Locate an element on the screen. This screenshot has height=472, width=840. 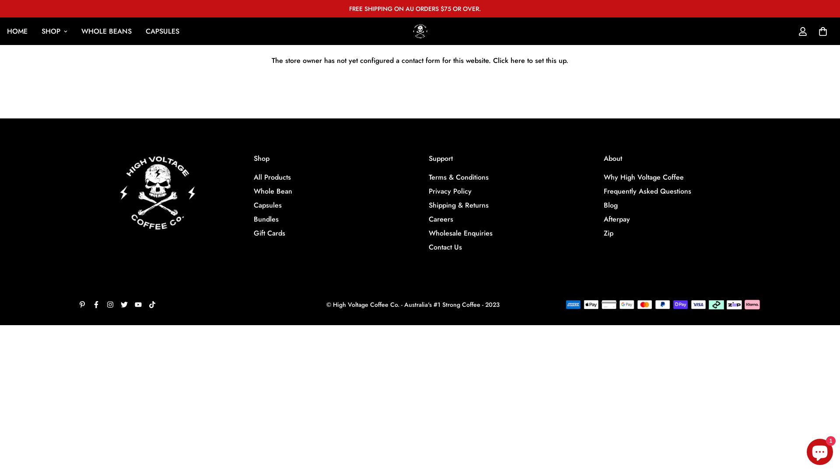
CAPSULES is located at coordinates (163, 31).